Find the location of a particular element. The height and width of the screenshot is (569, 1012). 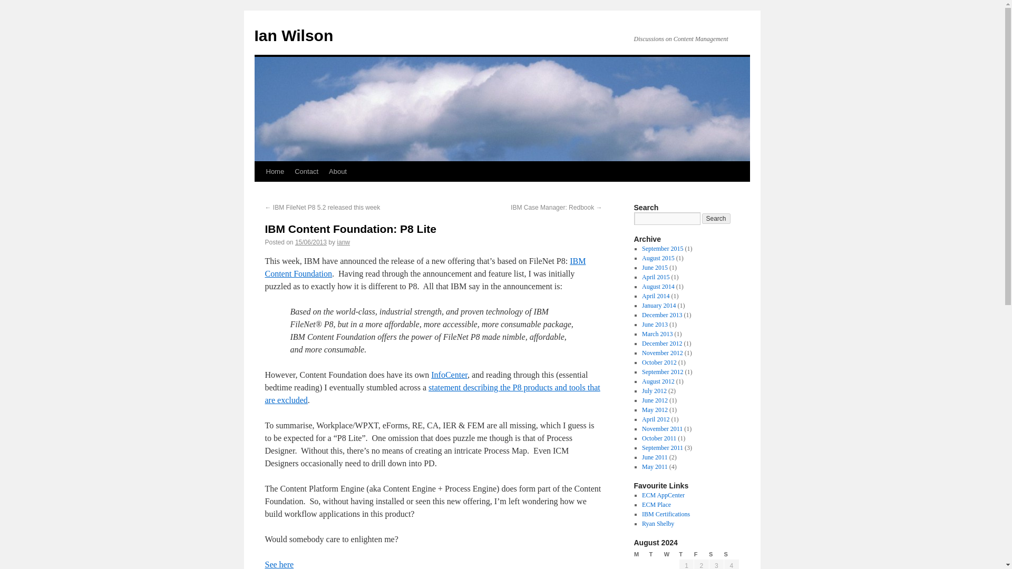

August 2012 is located at coordinates (658, 381).